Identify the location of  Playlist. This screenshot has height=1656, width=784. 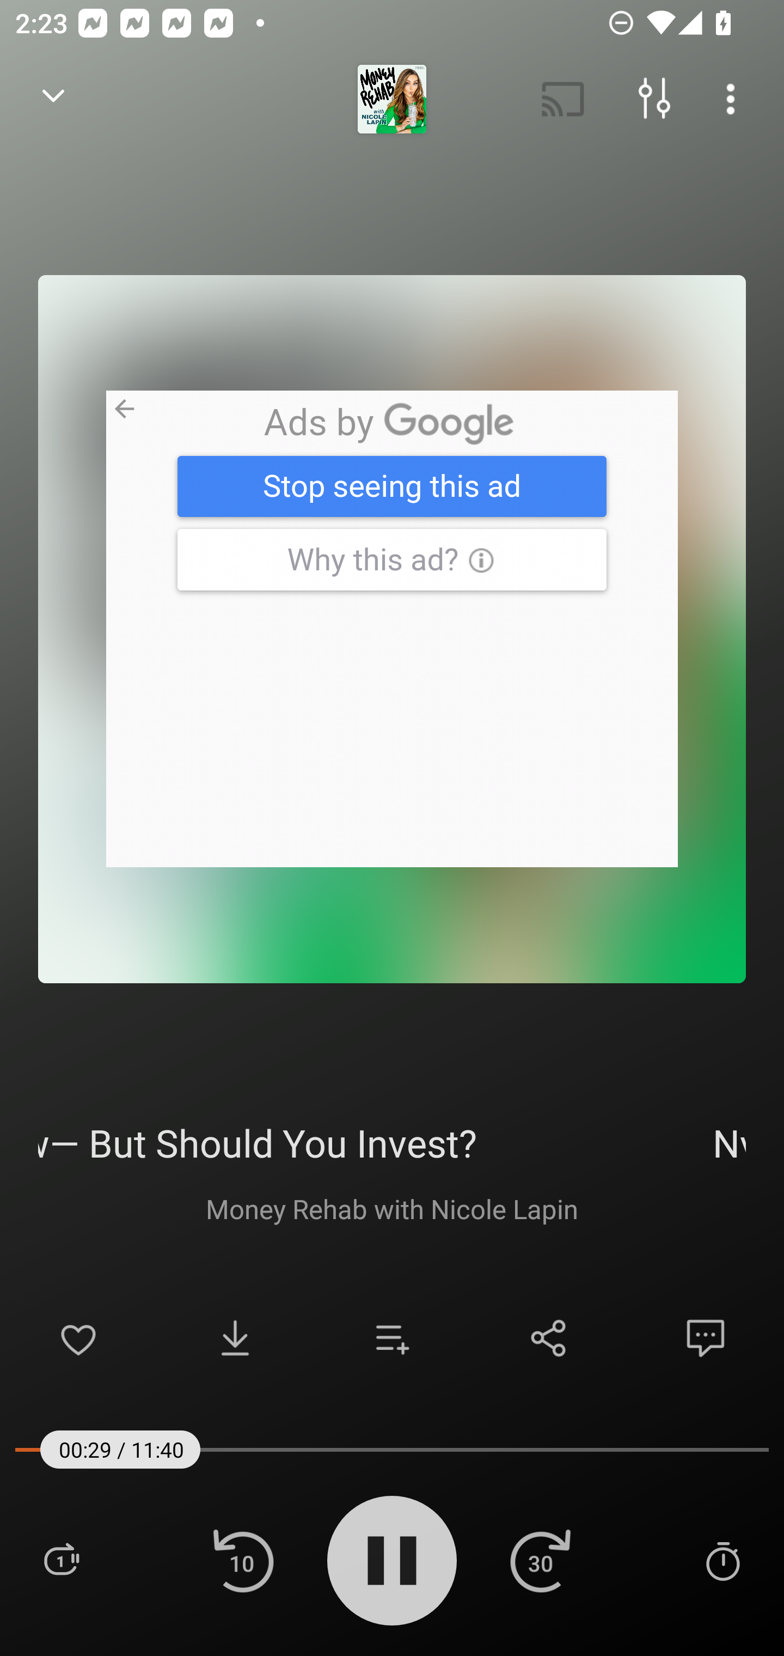
(61, 1560).